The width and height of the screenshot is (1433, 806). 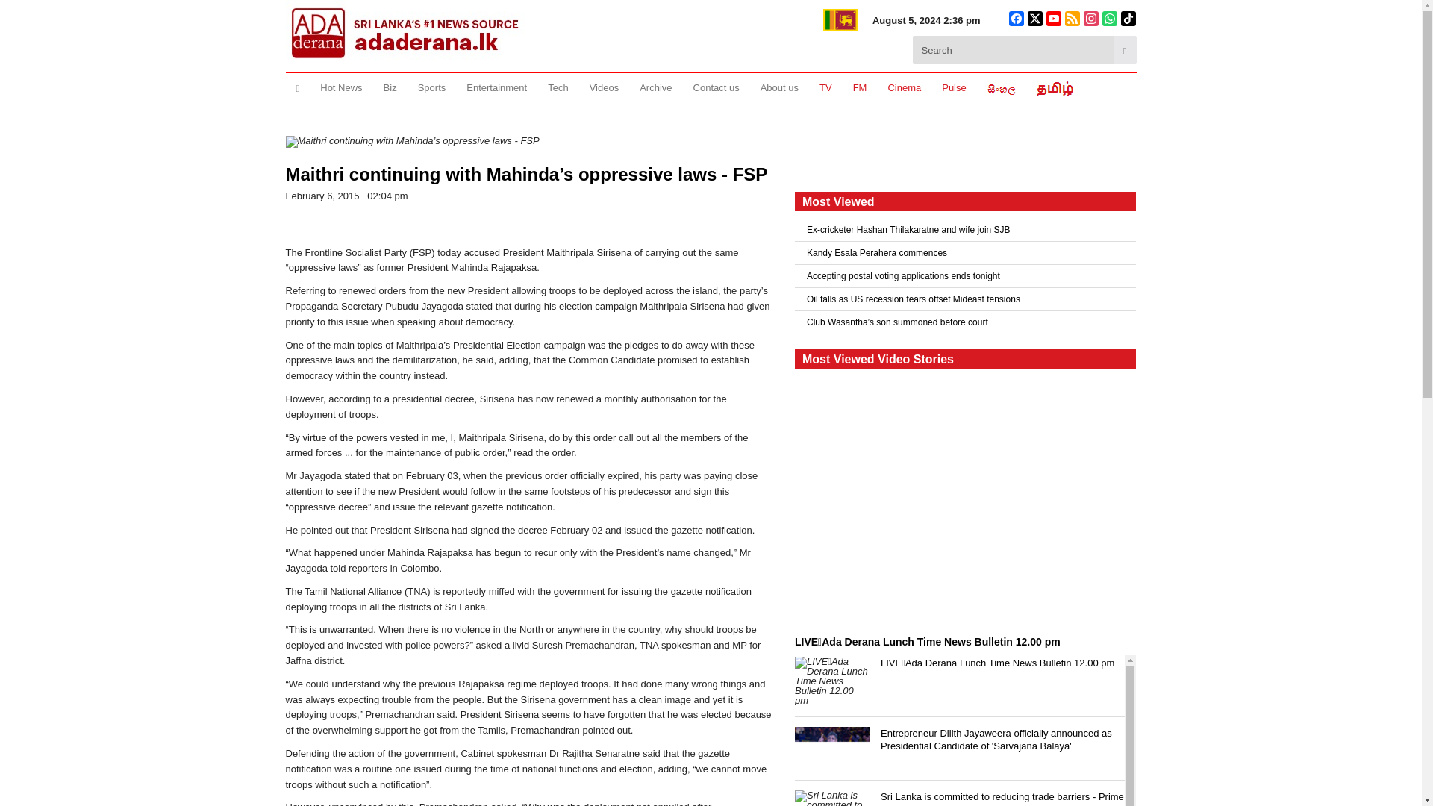 I want to click on Contact us, so click(x=716, y=88).